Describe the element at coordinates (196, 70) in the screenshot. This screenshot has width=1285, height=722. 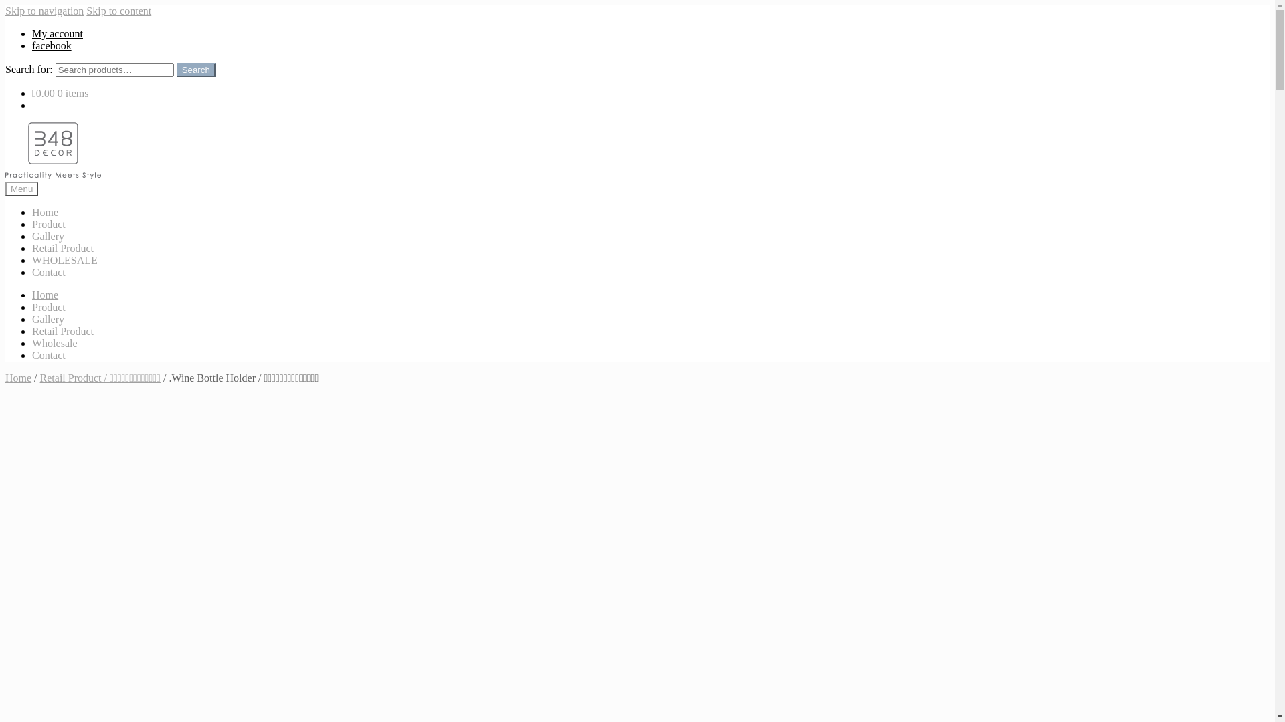
I see `Search` at that location.